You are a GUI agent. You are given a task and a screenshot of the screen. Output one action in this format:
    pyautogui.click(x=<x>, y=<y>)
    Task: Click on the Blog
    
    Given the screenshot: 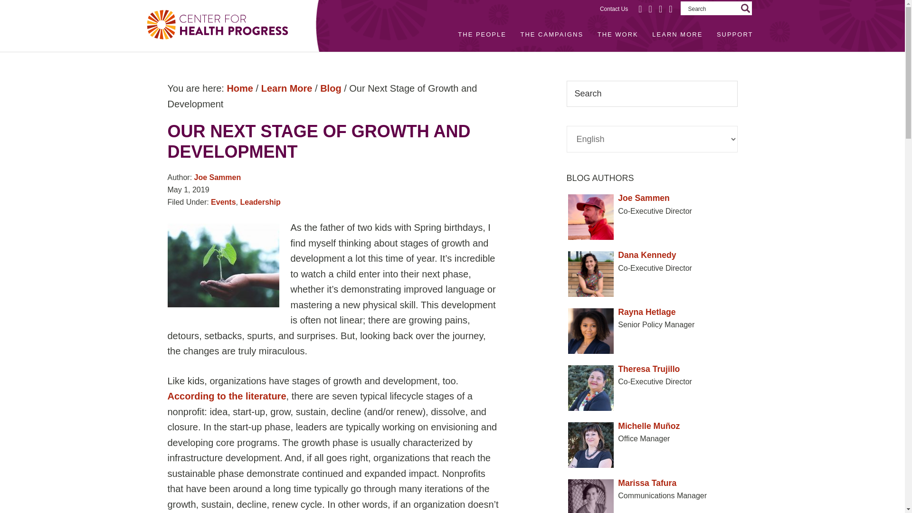 What is the action you would take?
    pyautogui.click(x=331, y=88)
    